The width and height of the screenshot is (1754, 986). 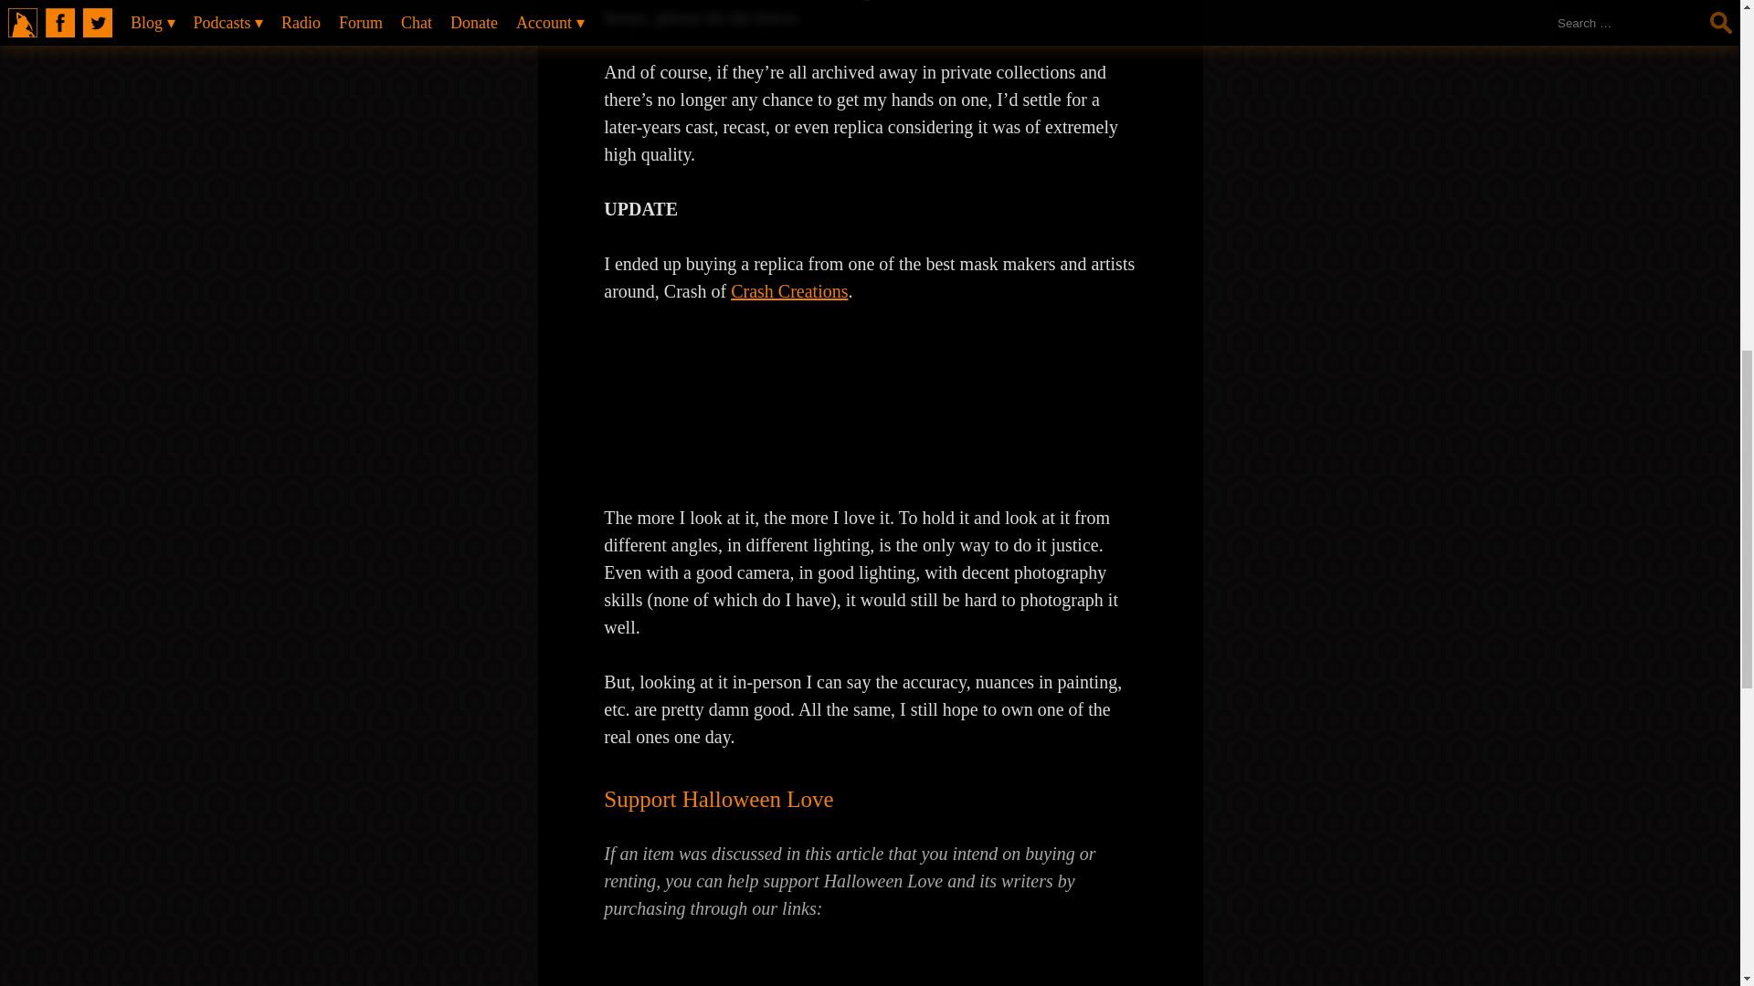 I want to click on Crash Creations, so click(x=789, y=290).